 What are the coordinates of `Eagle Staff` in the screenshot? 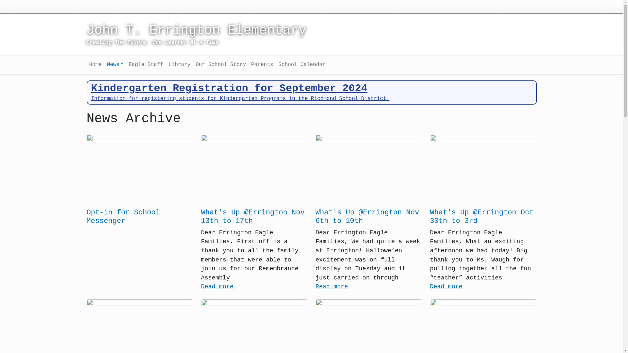 It's located at (146, 65).